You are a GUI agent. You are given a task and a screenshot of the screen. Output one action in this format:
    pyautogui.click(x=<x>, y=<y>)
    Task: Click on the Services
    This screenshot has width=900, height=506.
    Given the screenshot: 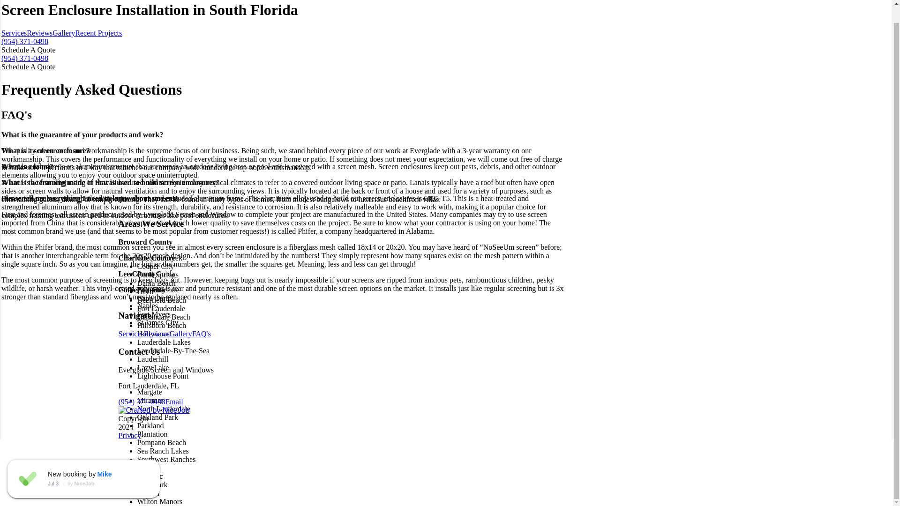 What is the action you would take?
    pyautogui.click(x=130, y=334)
    